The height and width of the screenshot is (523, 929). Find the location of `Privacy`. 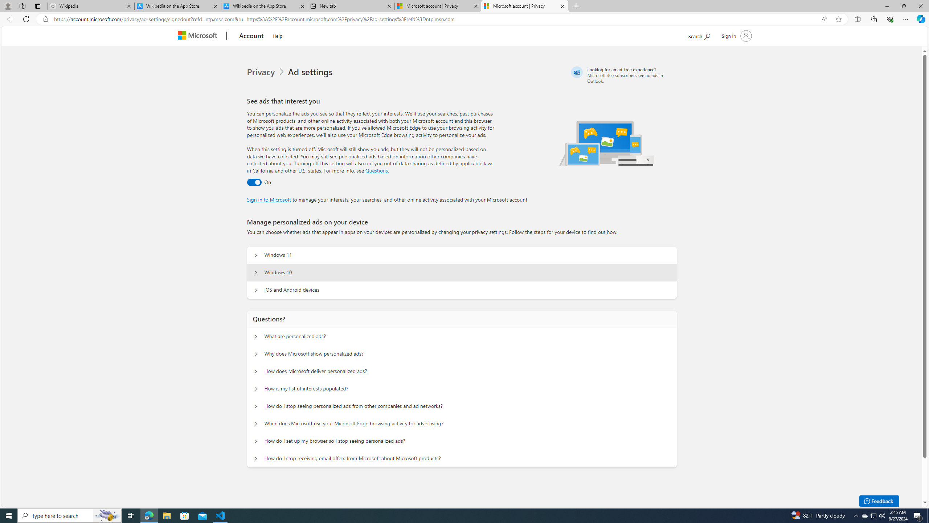

Privacy is located at coordinates (262, 72).